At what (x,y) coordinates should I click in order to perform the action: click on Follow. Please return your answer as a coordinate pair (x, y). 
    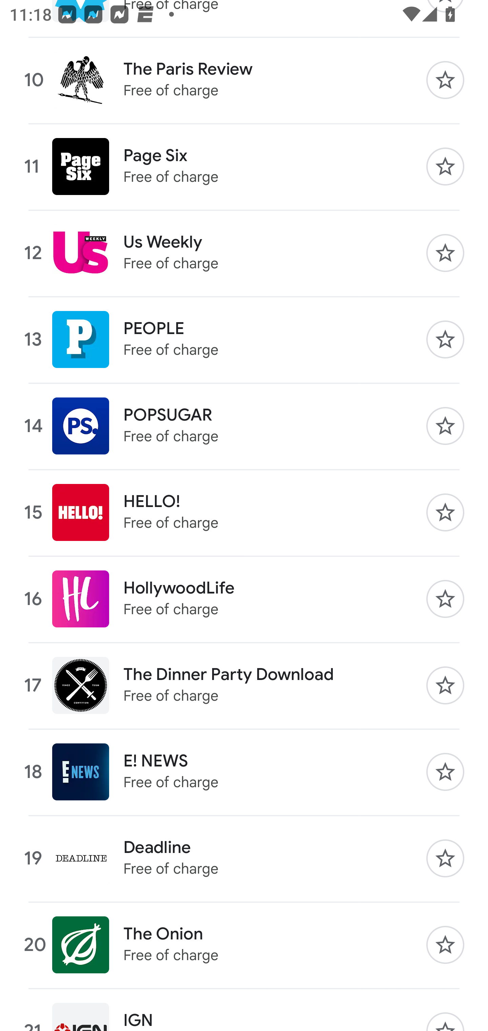
    Looking at the image, I should click on (445, 598).